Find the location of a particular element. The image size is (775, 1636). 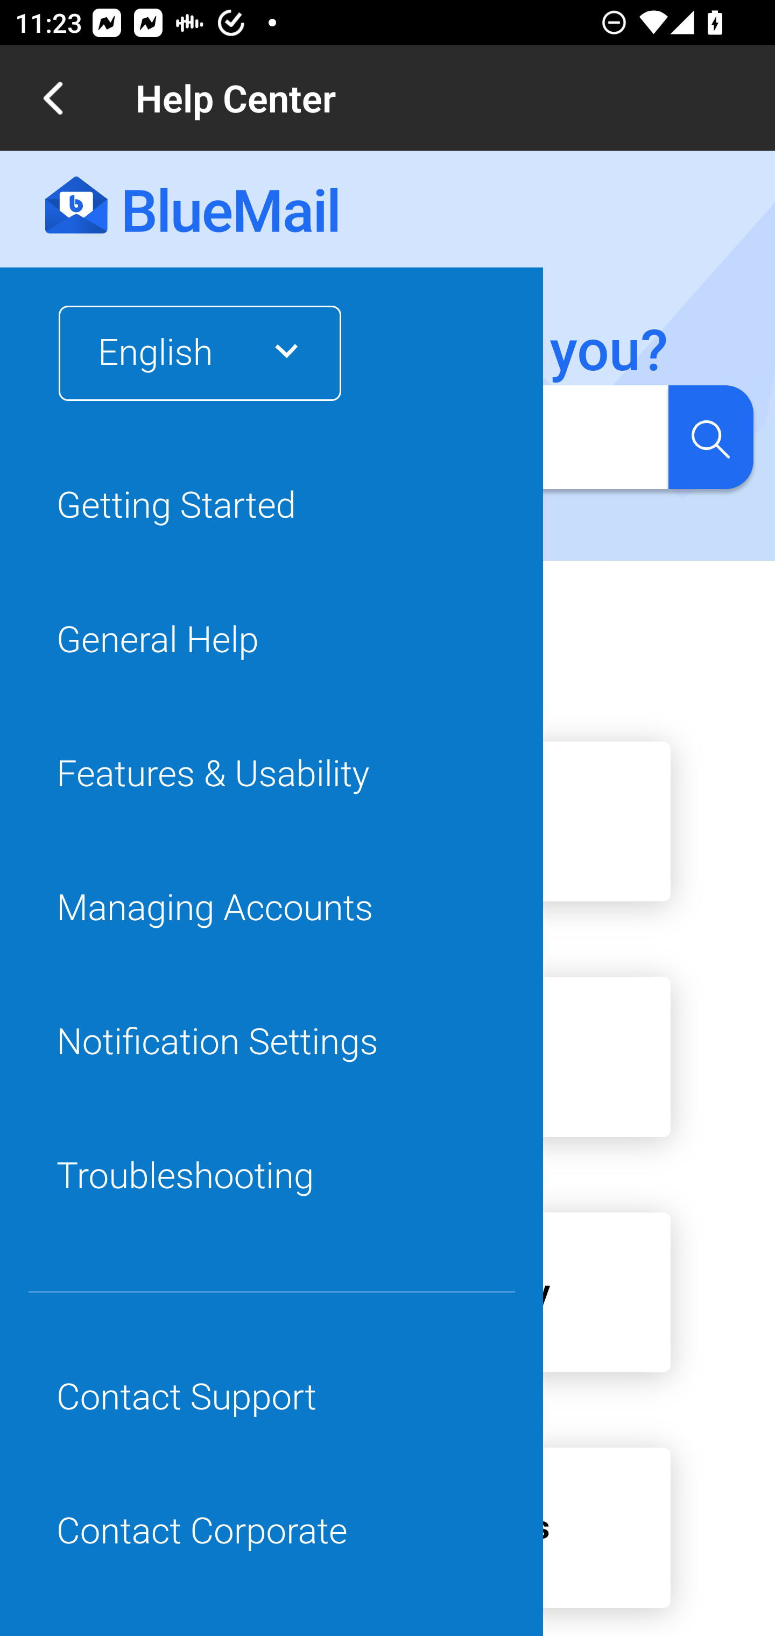

Troubleshooting is located at coordinates (272, 1177).